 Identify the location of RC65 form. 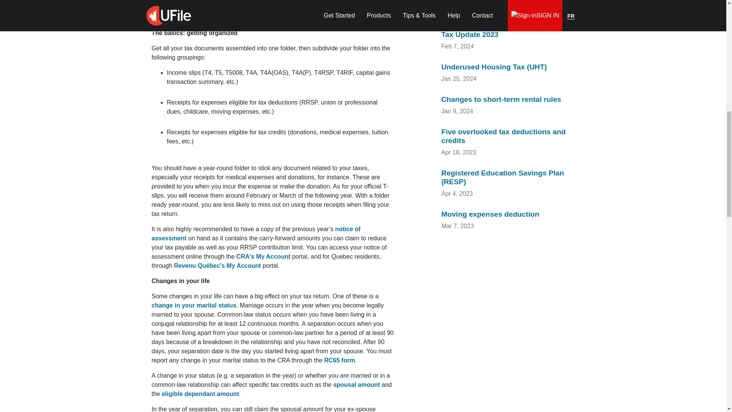
(339, 360).